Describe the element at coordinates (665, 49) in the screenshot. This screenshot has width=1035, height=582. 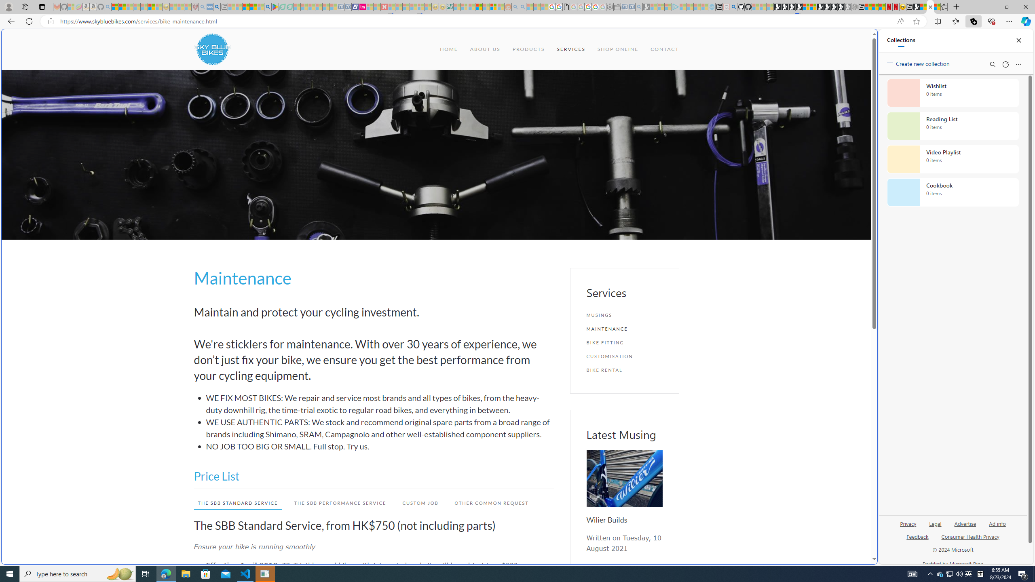
I see `CONTACT` at that location.